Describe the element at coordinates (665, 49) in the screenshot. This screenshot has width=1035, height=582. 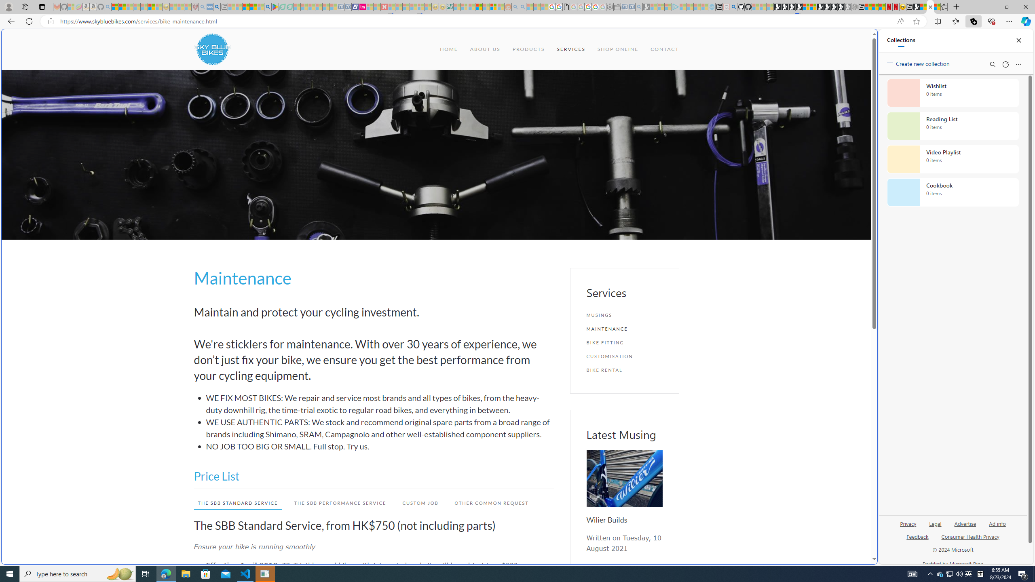
I see `CONTACT` at that location.